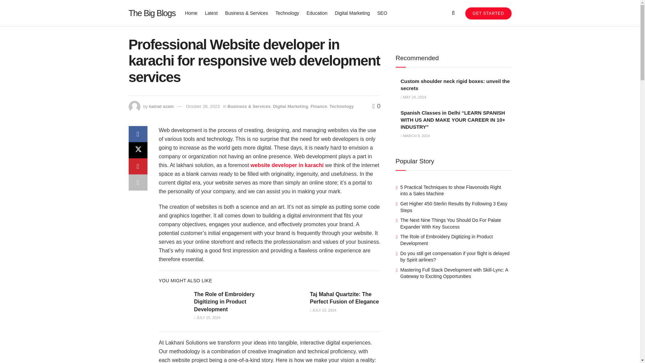 The image size is (645, 363). What do you see at coordinates (211, 13) in the screenshot?
I see `Latest` at bounding box center [211, 13].